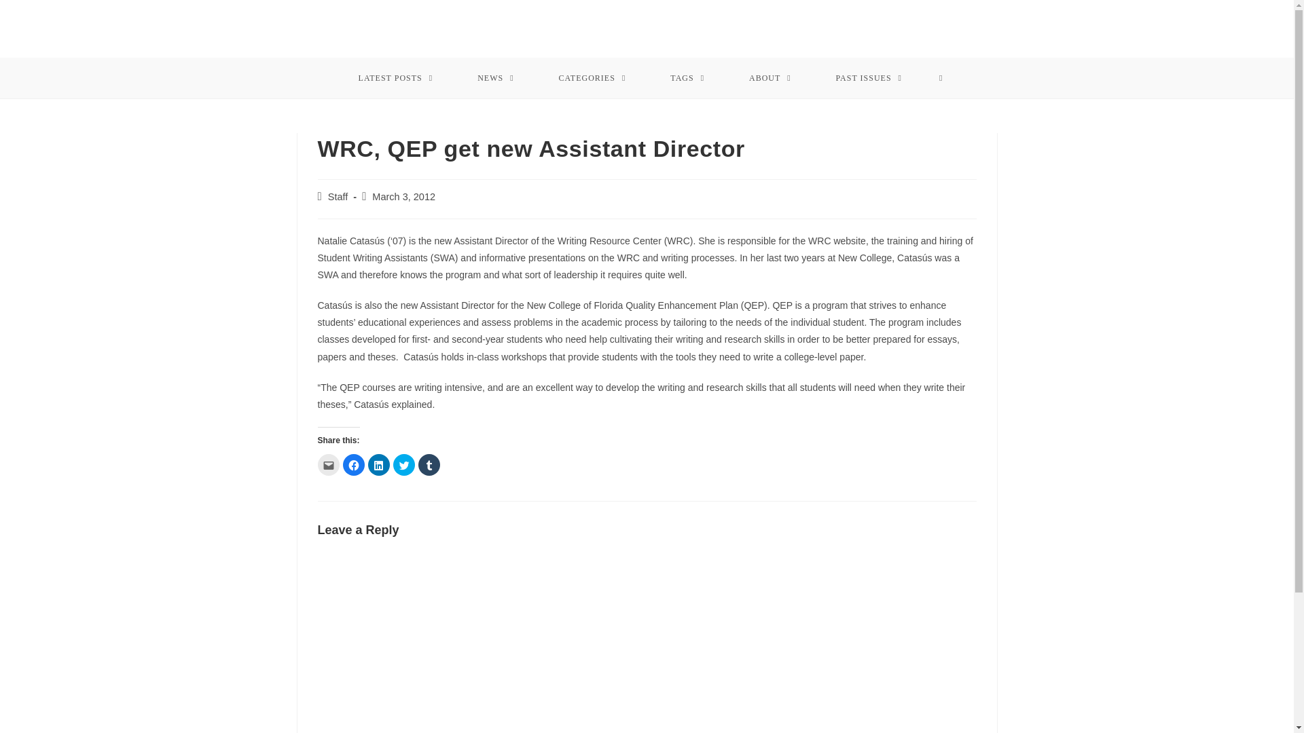 The width and height of the screenshot is (1304, 733). Describe the element at coordinates (496, 77) in the screenshot. I see `NEWS` at that location.